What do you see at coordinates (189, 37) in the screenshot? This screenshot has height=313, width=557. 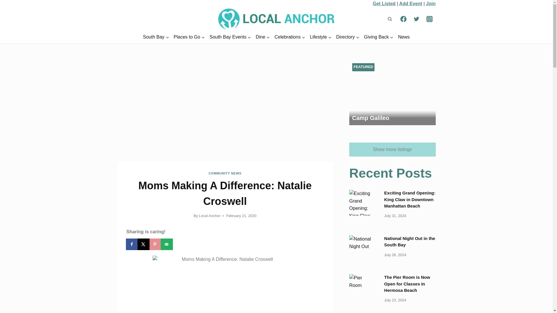 I see `Places to Go` at bounding box center [189, 37].